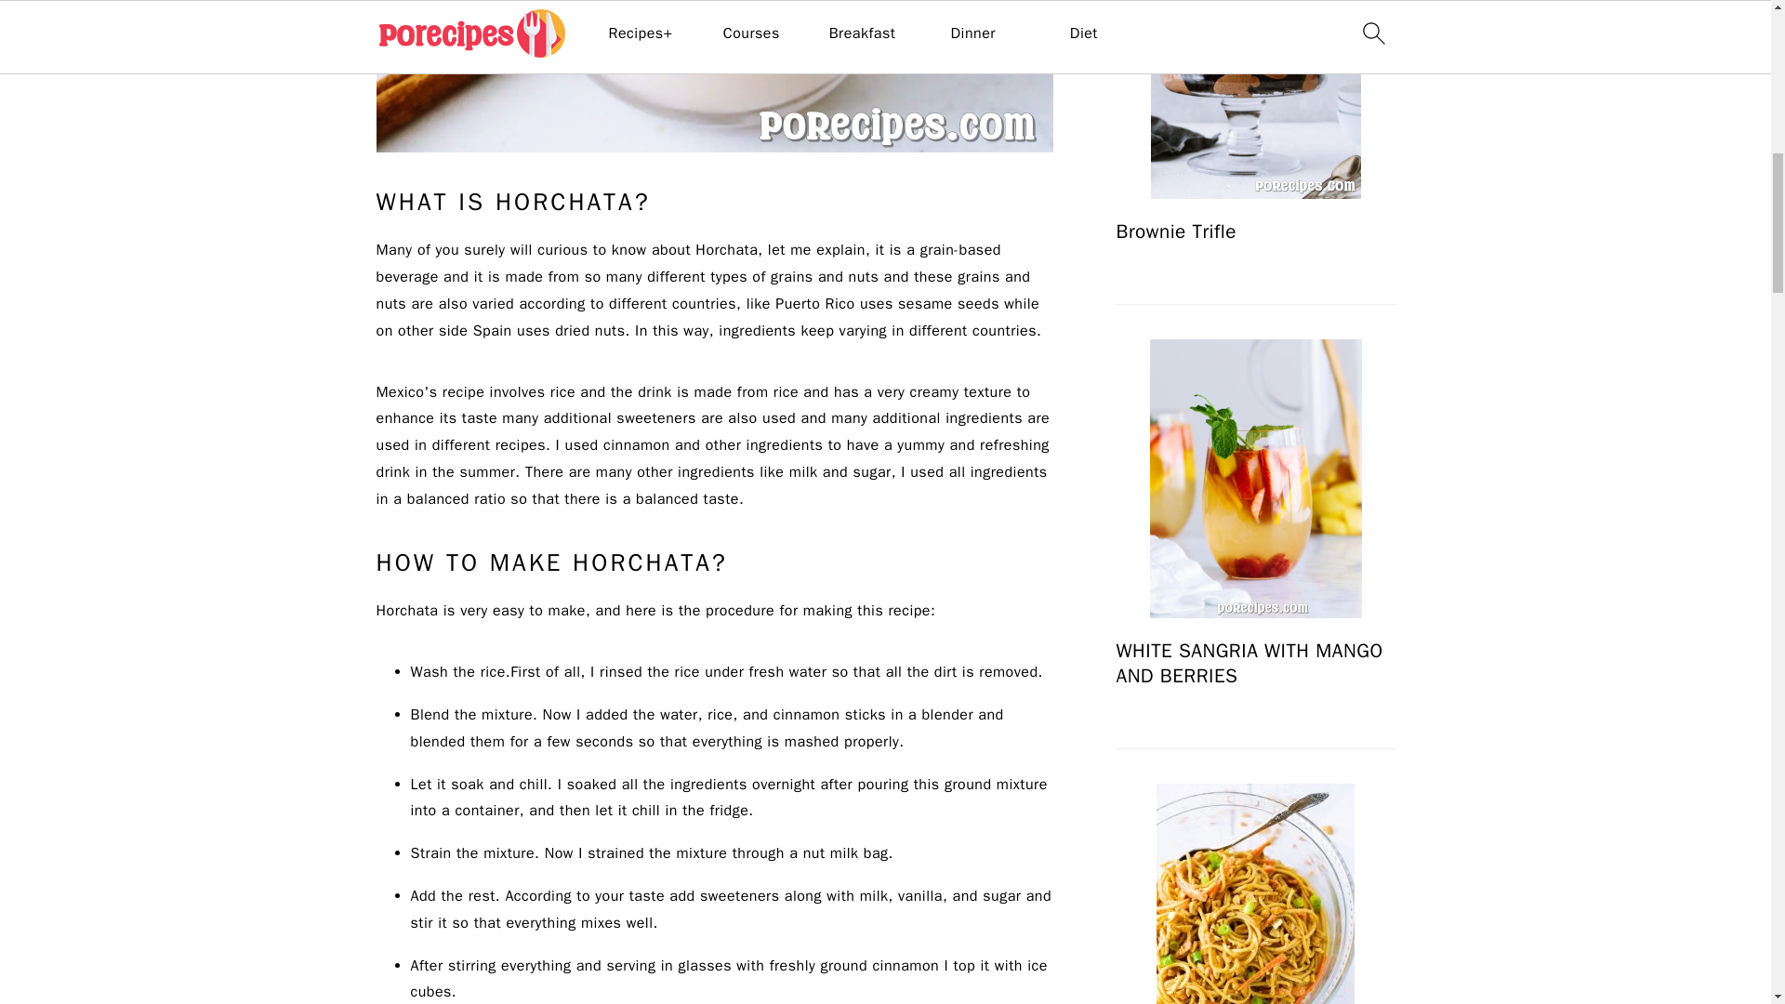 The width and height of the screenshot is (1785, 1004). What do you see at coordinates (1255, 894) in the screenshot?
I see `Cold Noodles in Peanut Sauce` at bounding box center [1255, 894].